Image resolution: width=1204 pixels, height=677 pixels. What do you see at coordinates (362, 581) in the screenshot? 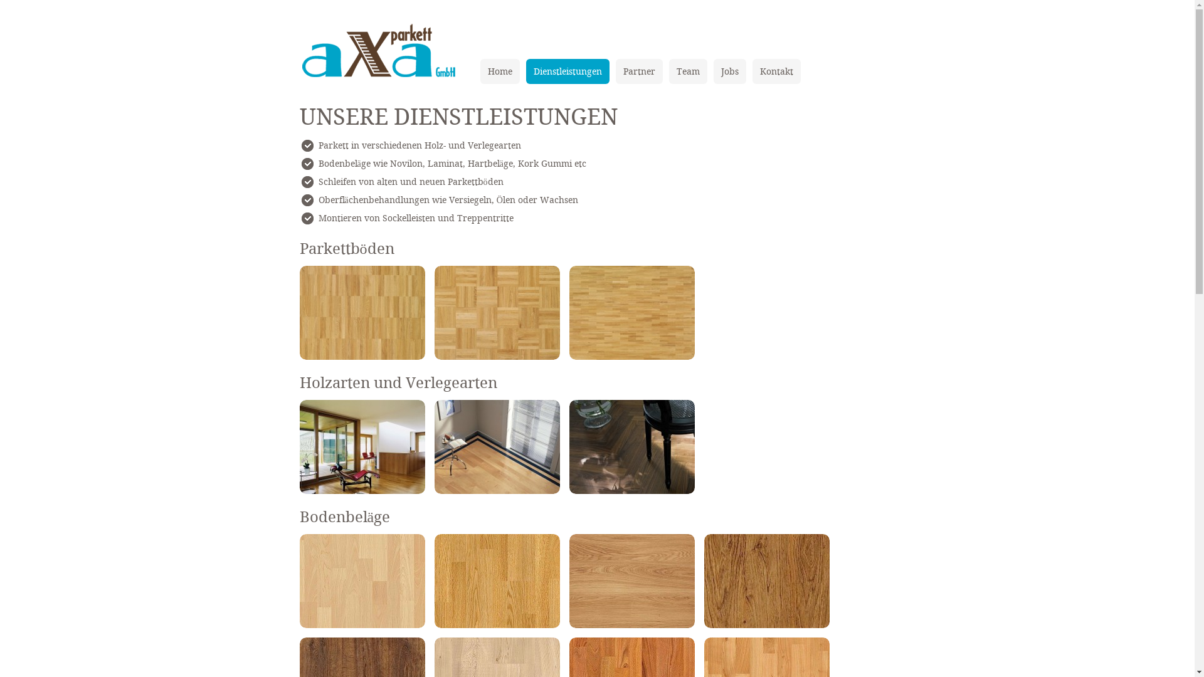
I see `Laminatboden Ahorn 202 3-Stab` at bounding box center [362, 581].